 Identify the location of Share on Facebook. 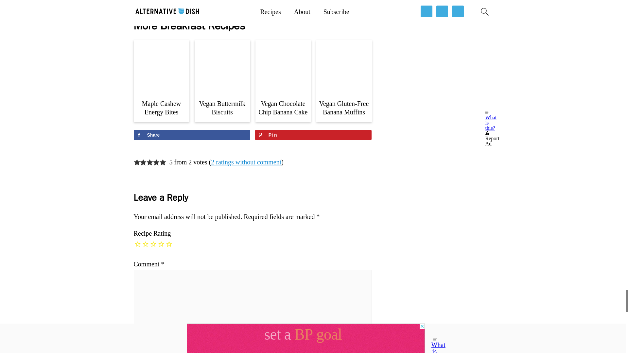
(192, 135).